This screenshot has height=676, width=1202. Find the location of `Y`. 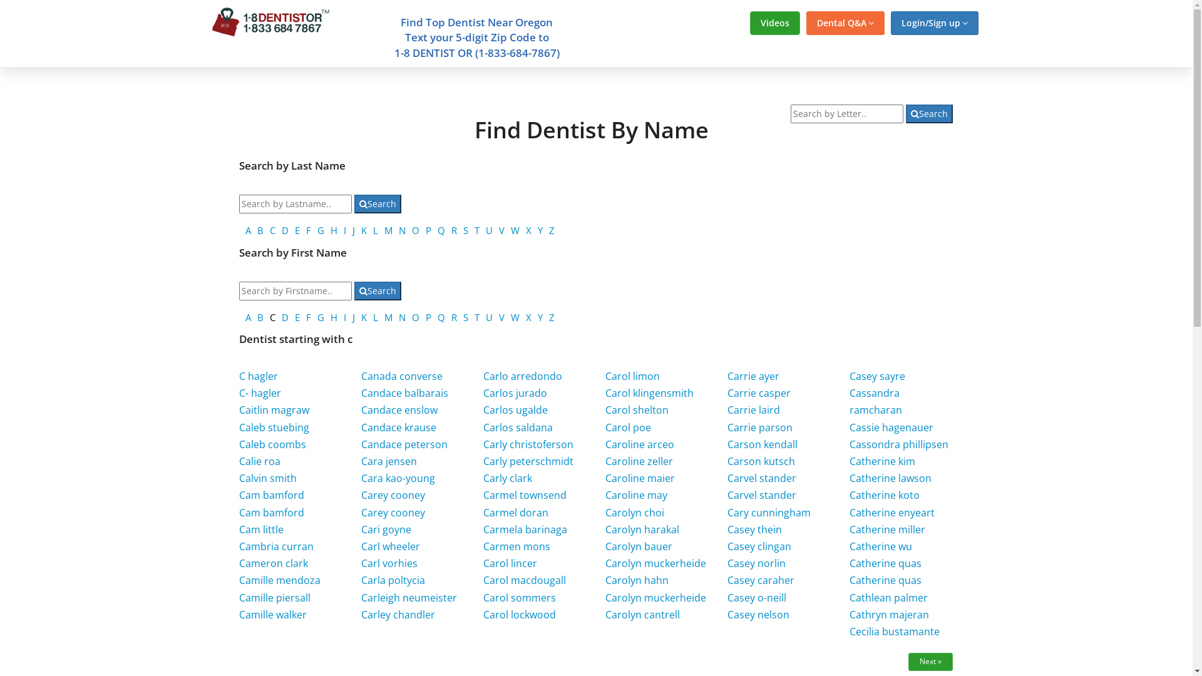

Y is located at coordinates (540, 230).